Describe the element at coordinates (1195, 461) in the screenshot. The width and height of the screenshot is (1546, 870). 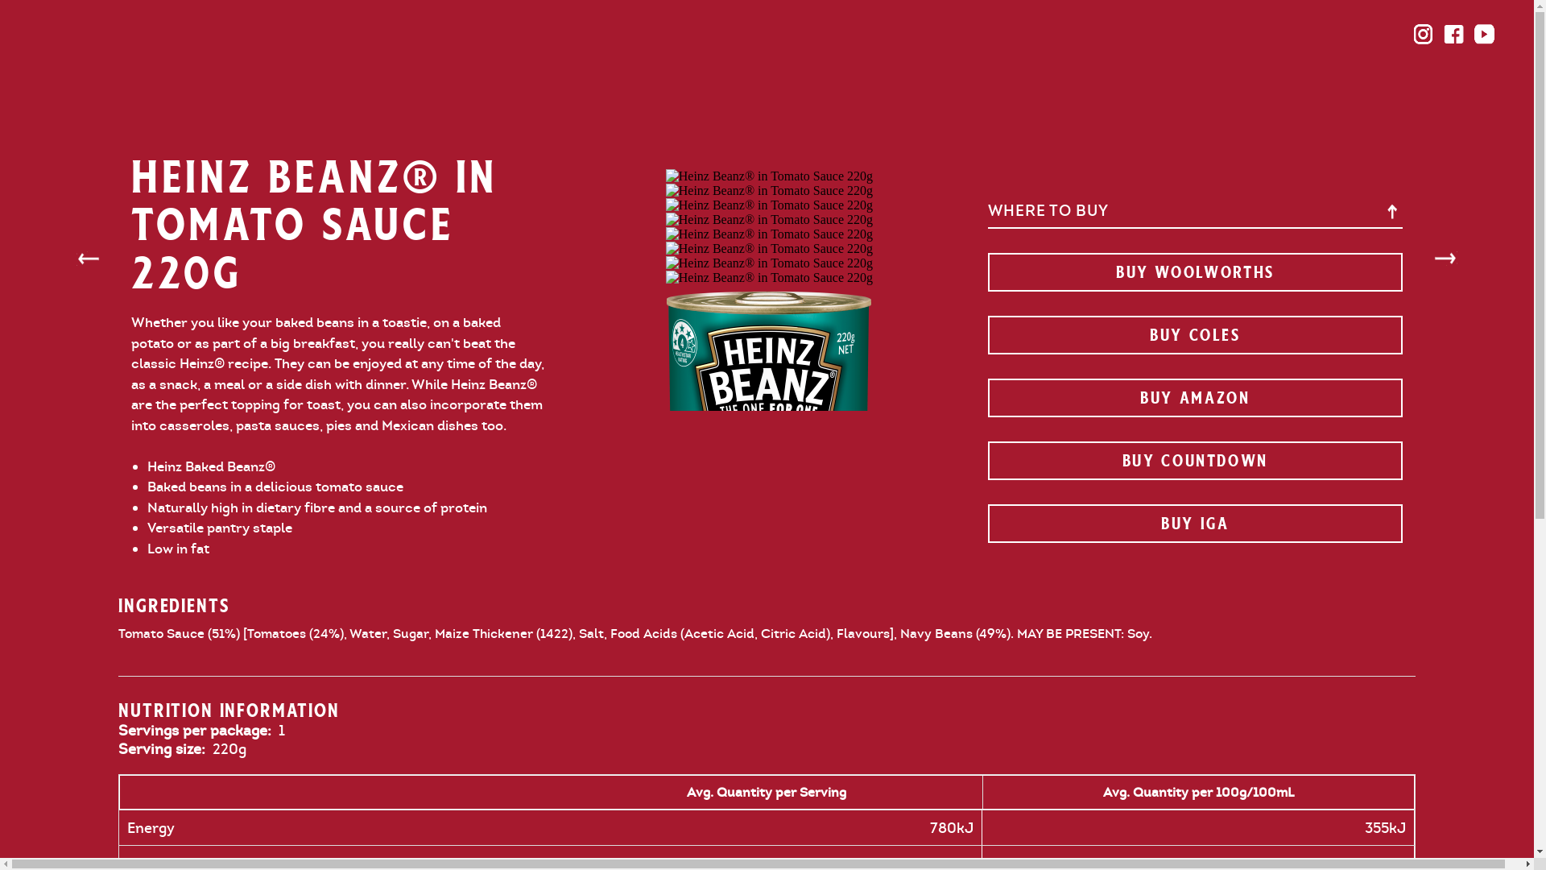
I see `Buy countdown` at that location.